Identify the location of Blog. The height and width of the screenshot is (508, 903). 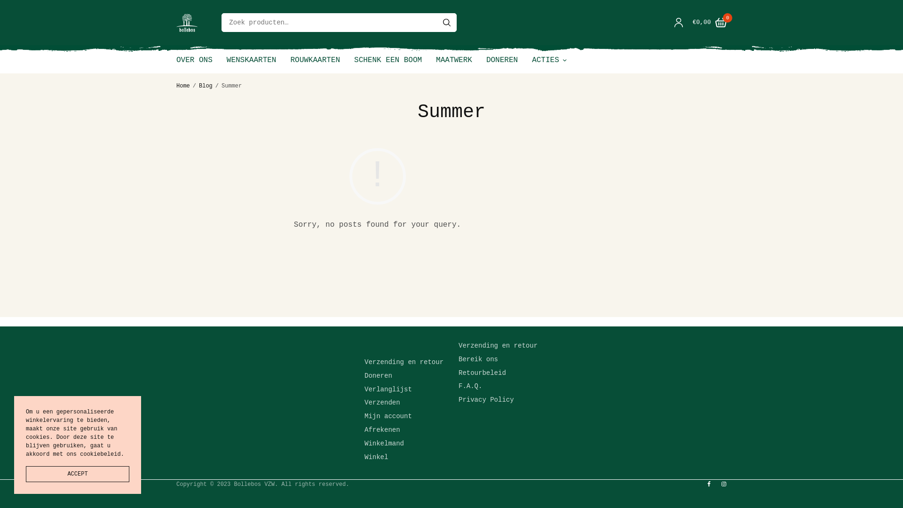
(206, 86).